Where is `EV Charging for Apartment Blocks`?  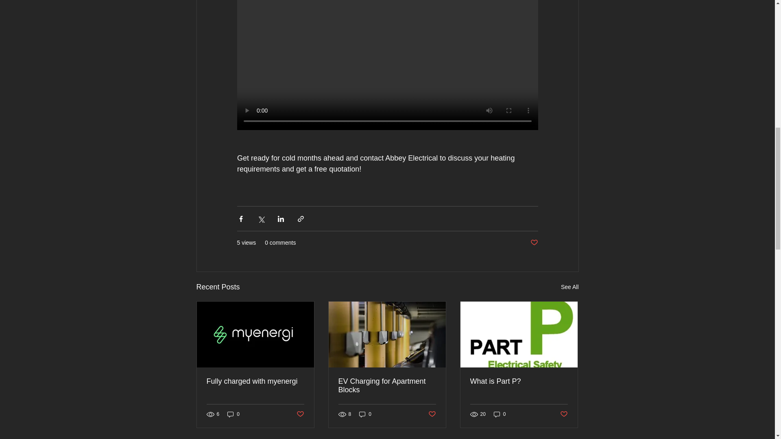 EV Charging for Apartment Blocks is located at coordinates (387, 385).